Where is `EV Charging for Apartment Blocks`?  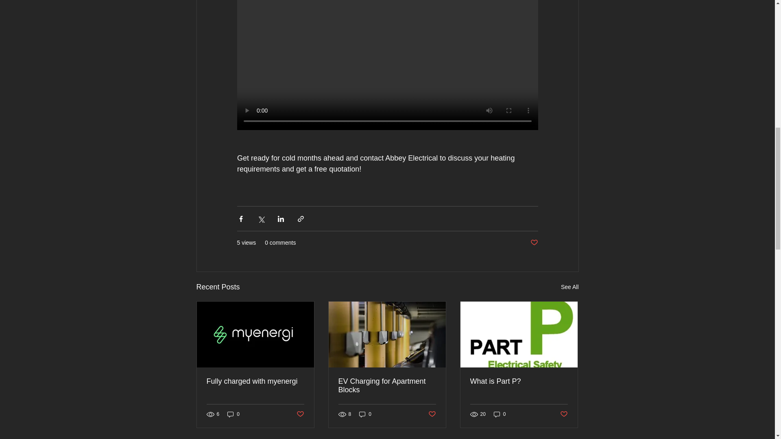 EV Charging for Apartment Blocks is located at coordinates (387, 385).